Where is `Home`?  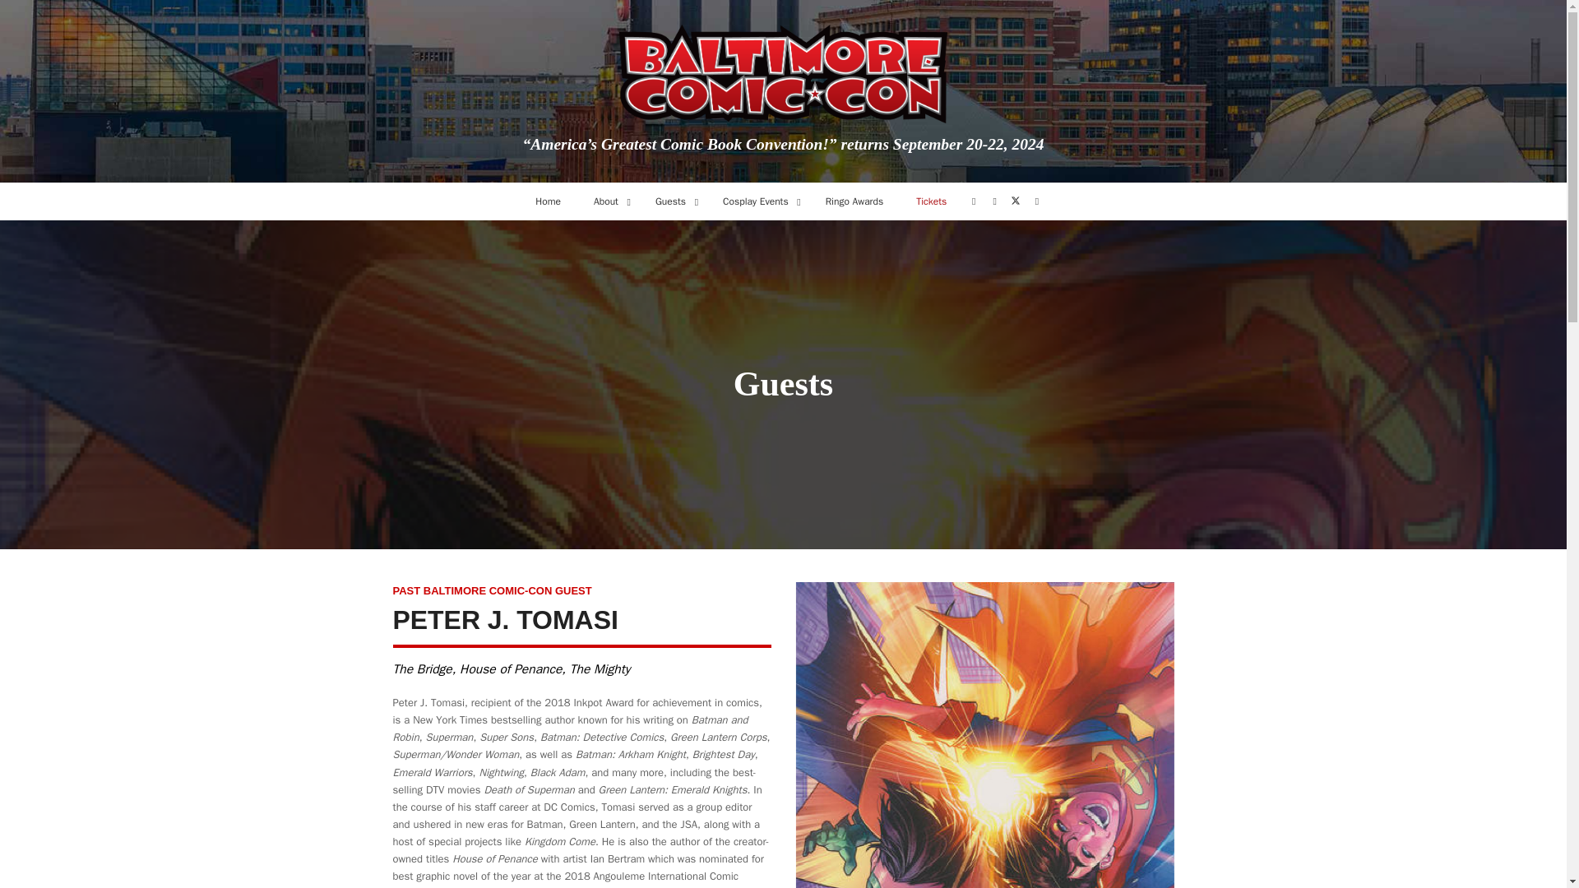
Home is located at coordinates (548, 201).